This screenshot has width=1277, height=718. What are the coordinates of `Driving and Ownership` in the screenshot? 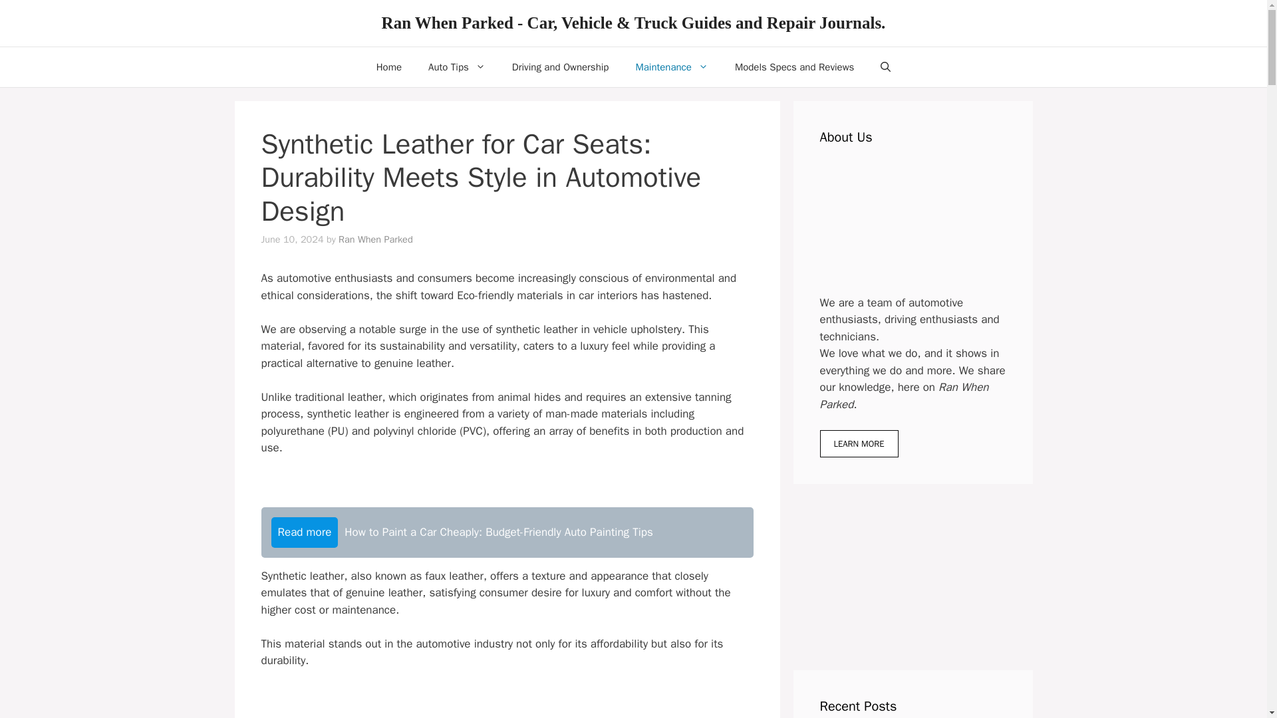 It's located at (561, 66).